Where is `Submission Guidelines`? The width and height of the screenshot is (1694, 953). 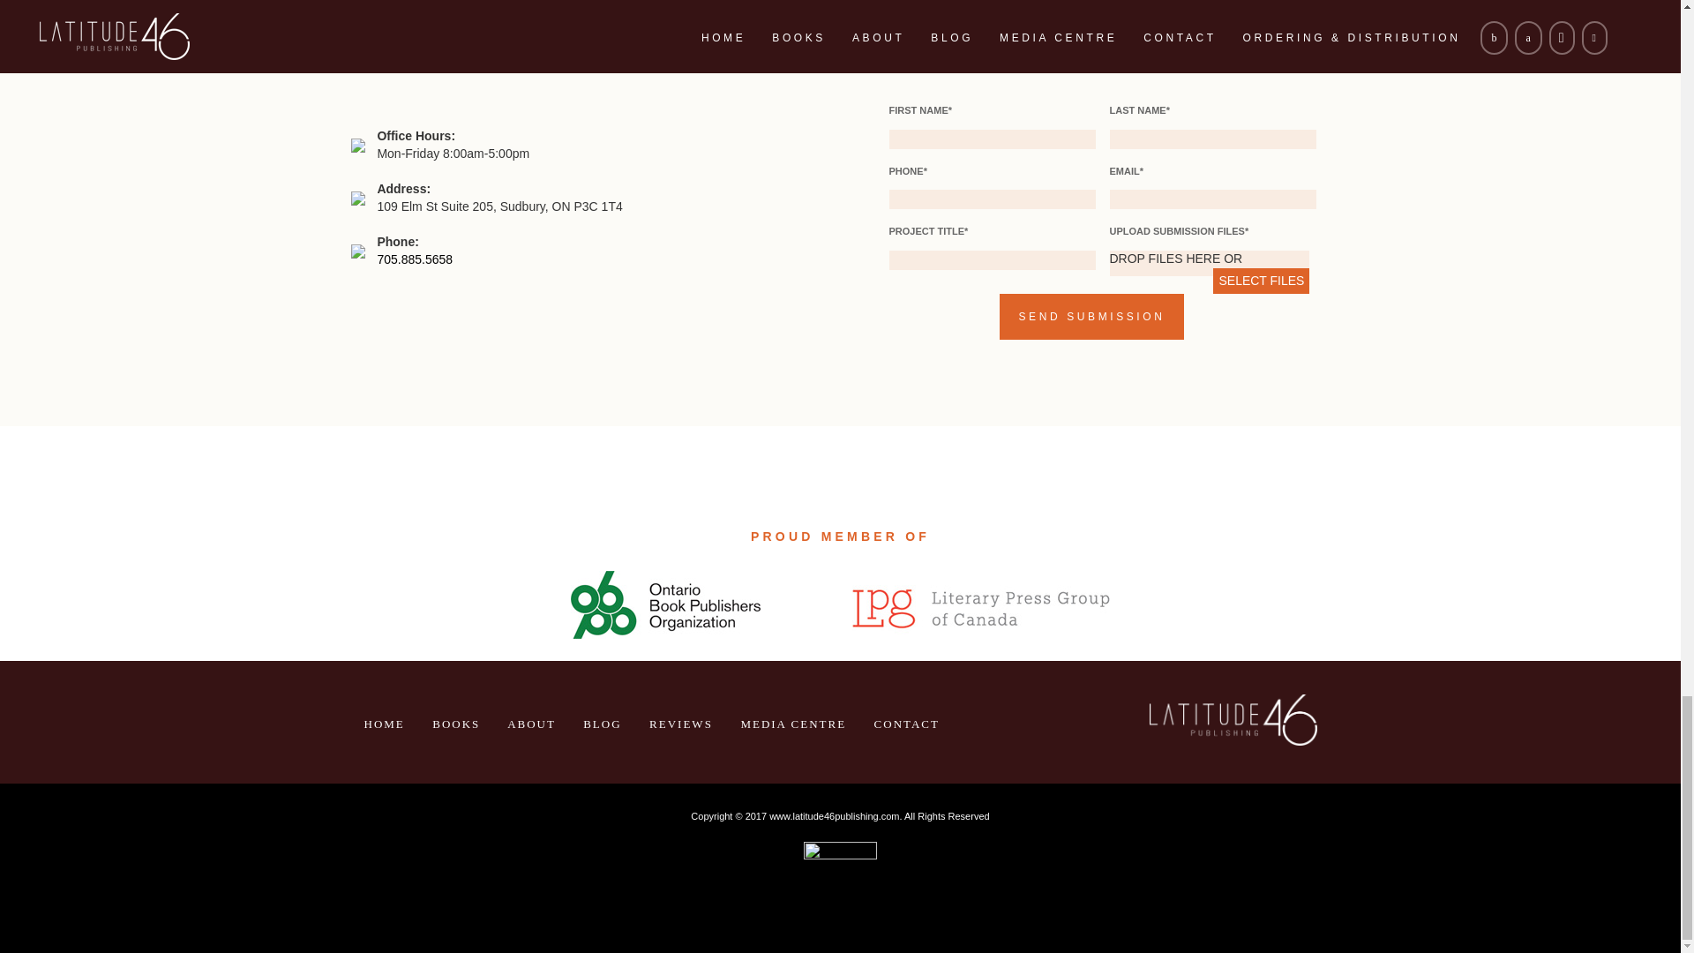 Submission Guidelines is located at coordinates (597, 65).